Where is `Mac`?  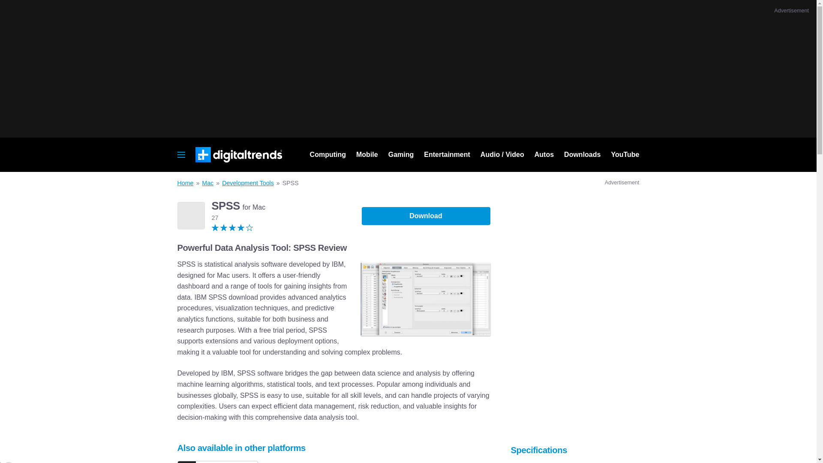
Mac is located at coordinates (207, 183).